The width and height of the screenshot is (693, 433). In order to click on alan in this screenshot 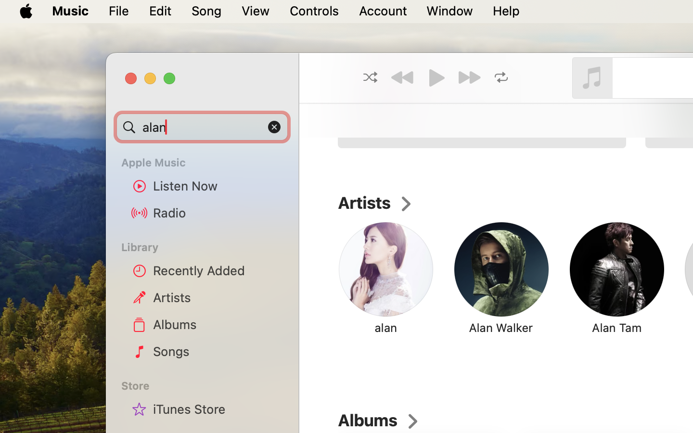, I will do `click(202, 127)`.